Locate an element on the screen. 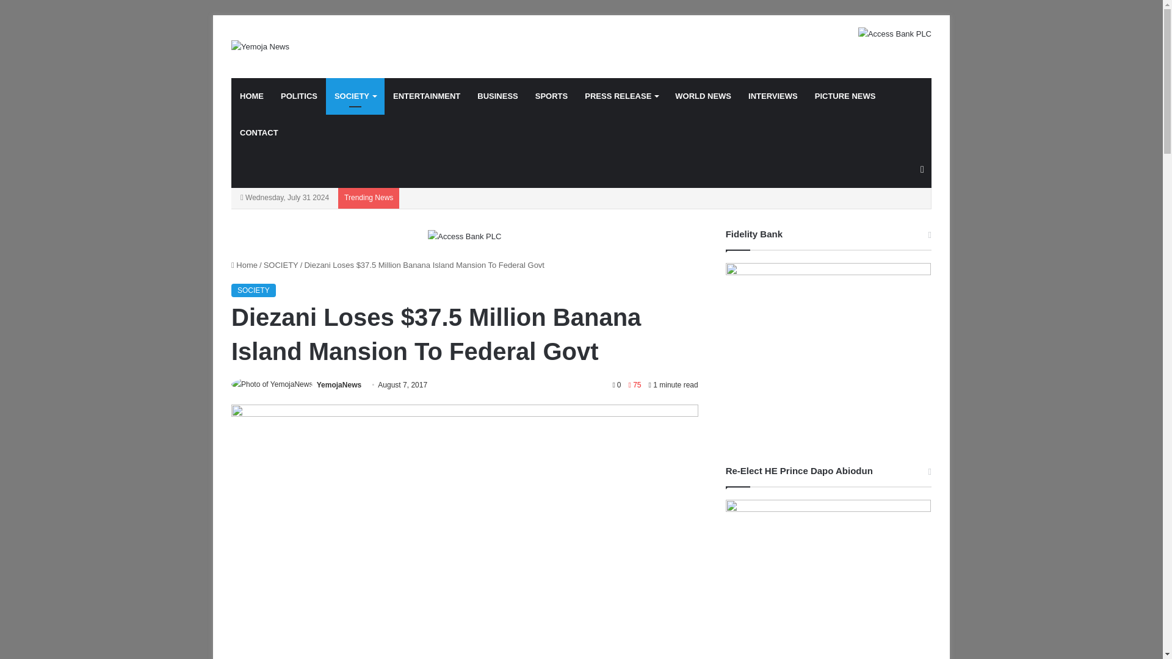  SOCIETY is located at coordinates (355, 96).